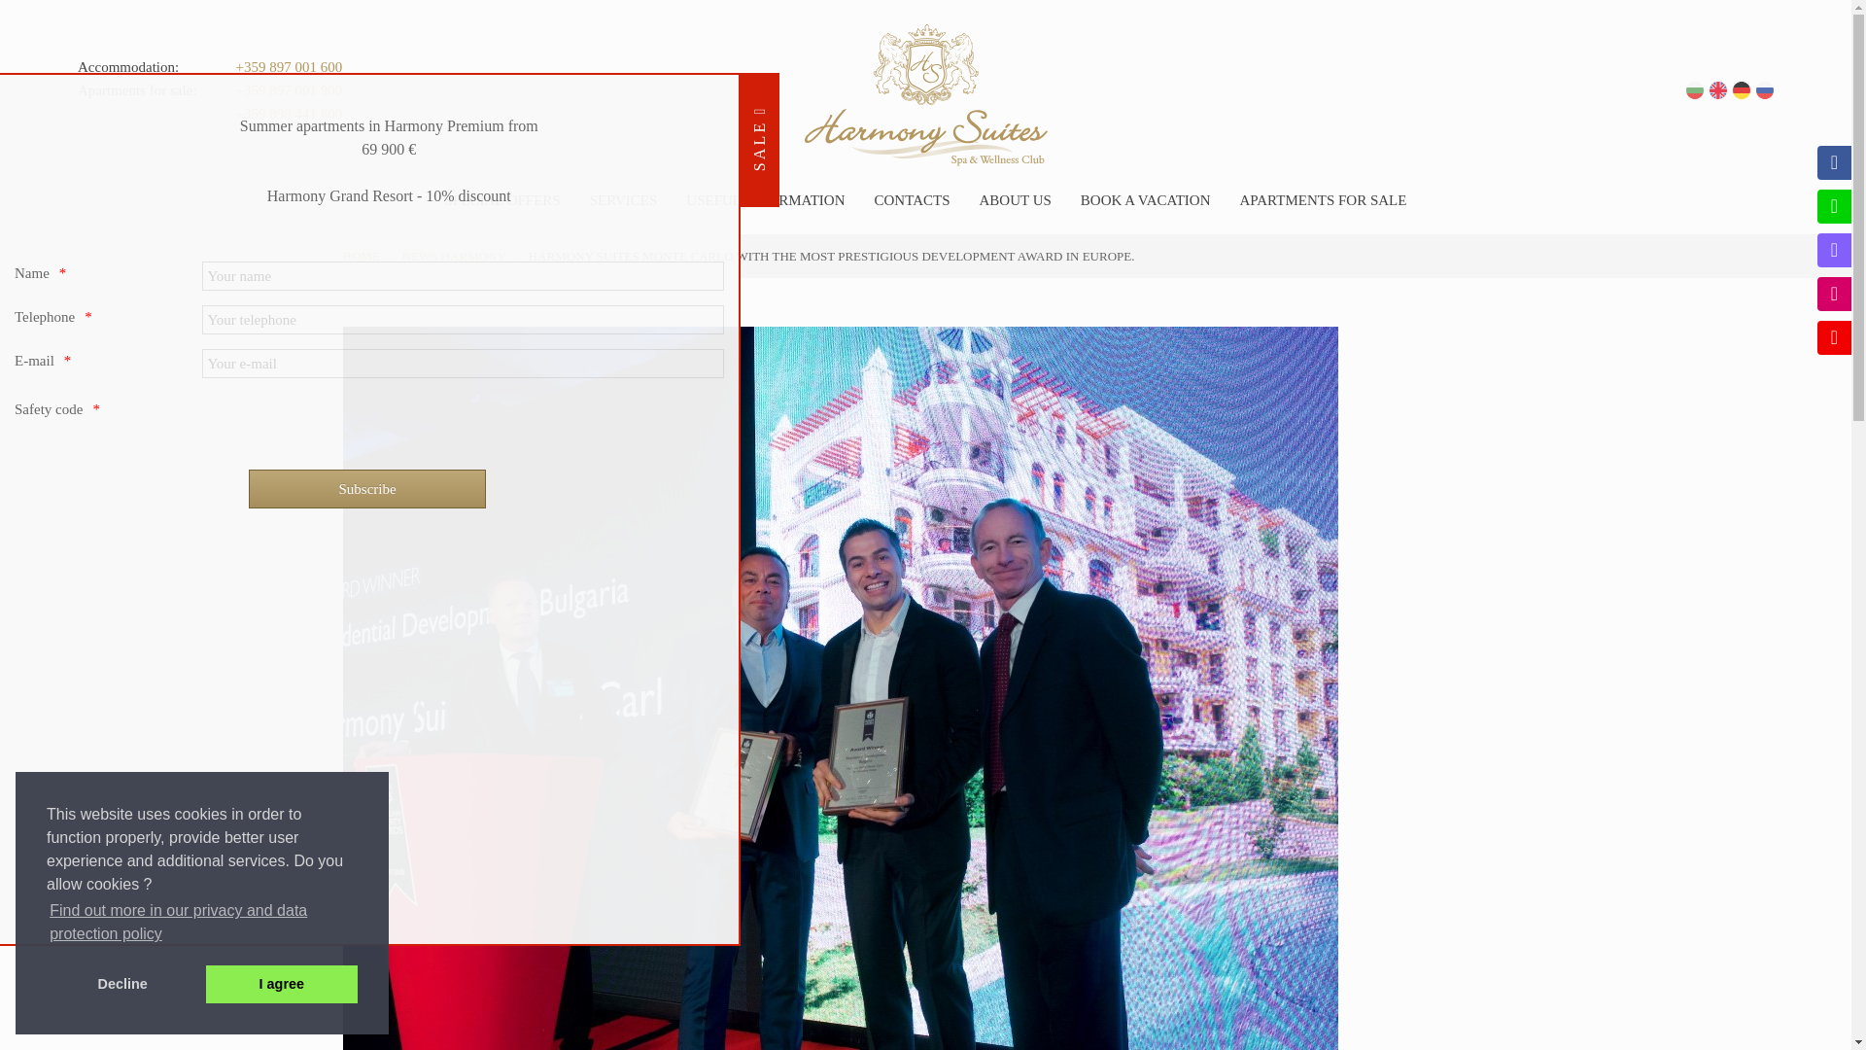  Describe the element at coordinates (122, 984) in the screenshot. I see `Decline` at that location.